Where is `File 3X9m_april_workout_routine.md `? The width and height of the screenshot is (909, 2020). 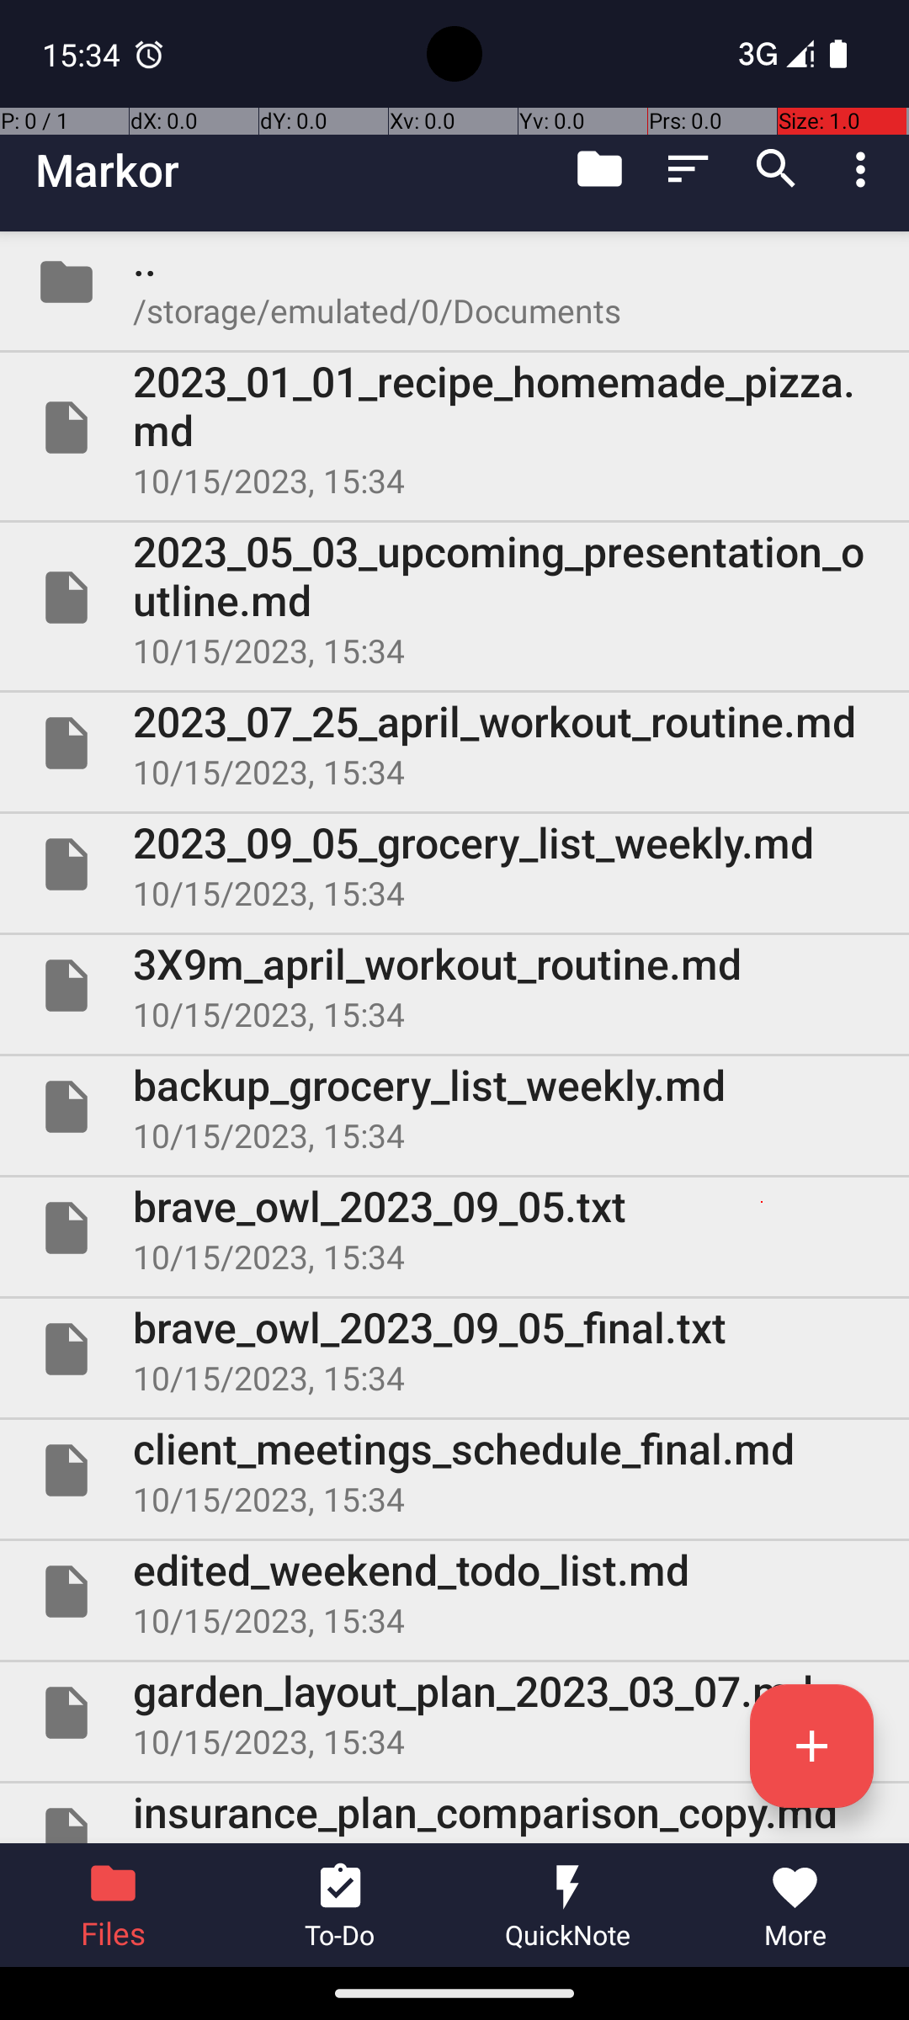 File 3X9m_april_workout_routine.md  is located at coordinates (454, 986).